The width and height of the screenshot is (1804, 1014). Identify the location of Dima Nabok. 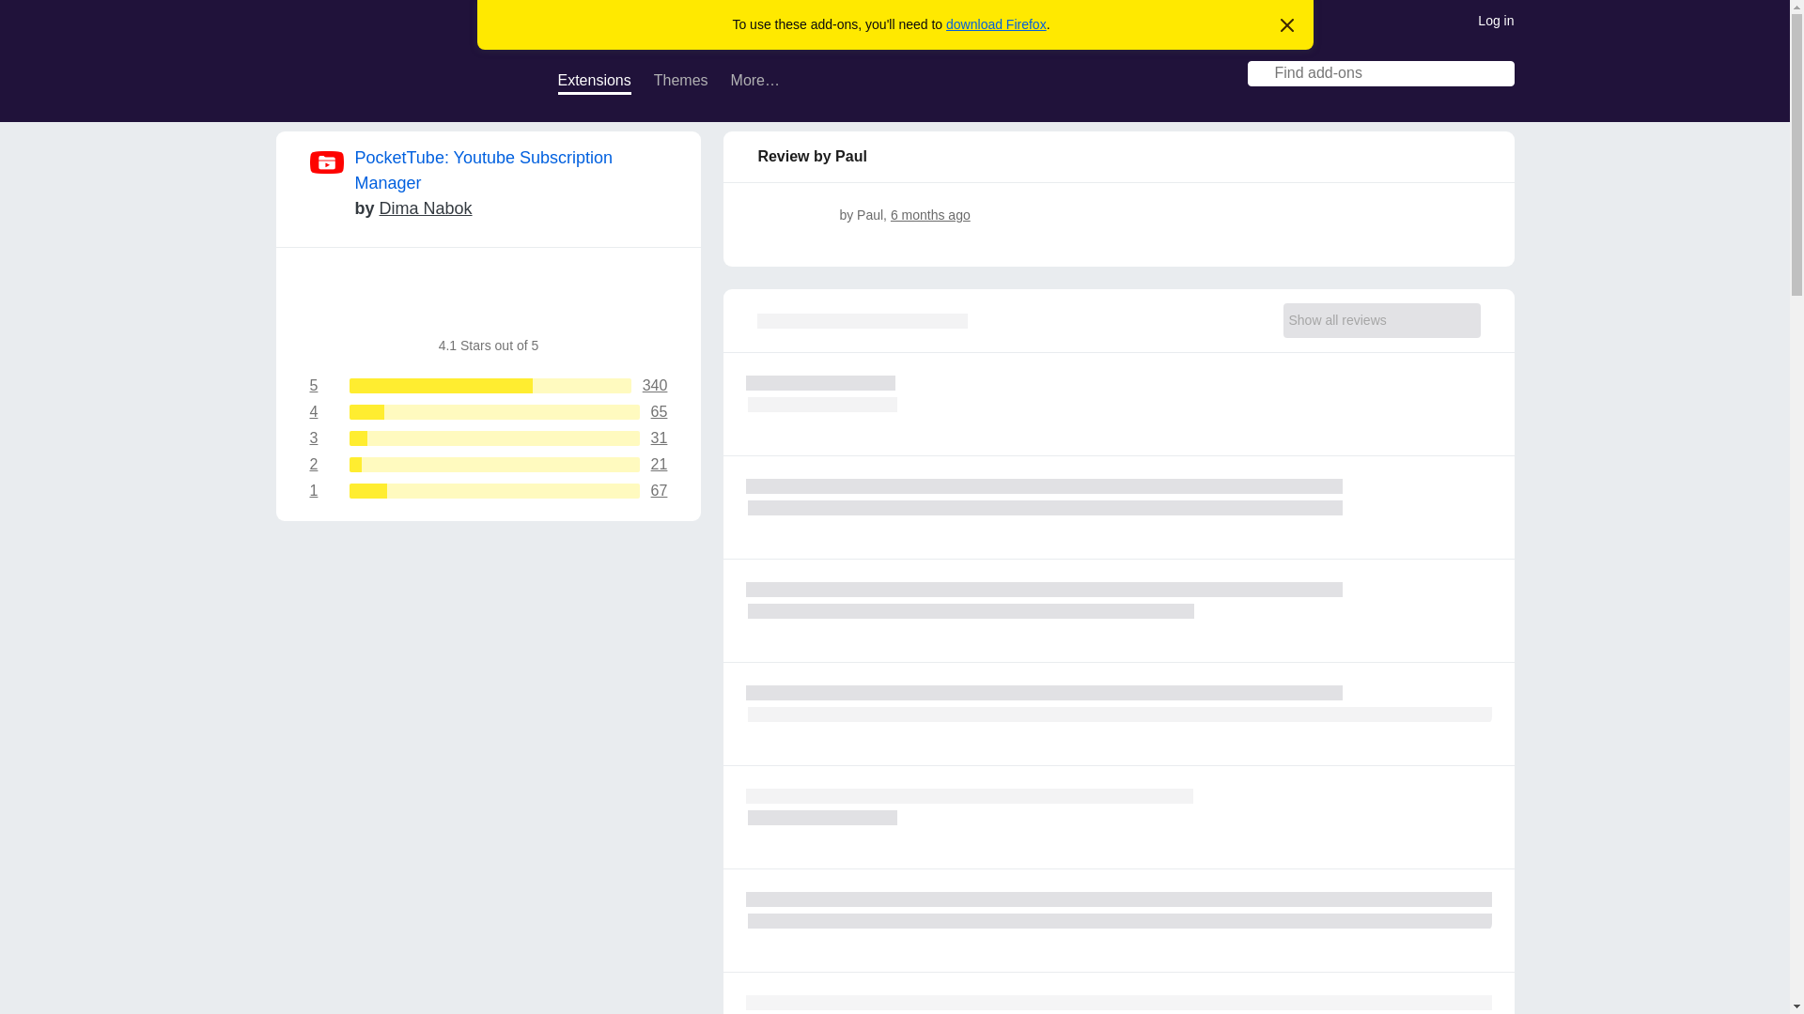
(426, 208).